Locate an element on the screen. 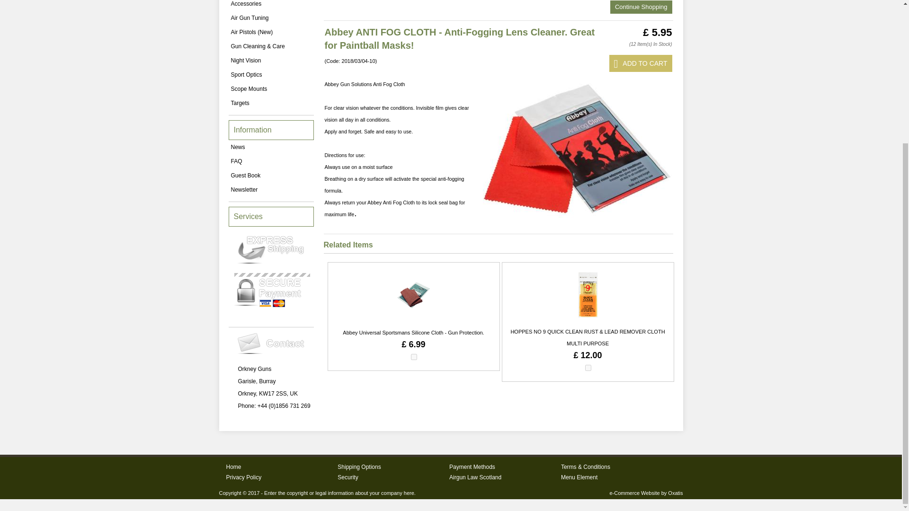 The image size is (909, 511). Targets is located at coordinates (271, 103).